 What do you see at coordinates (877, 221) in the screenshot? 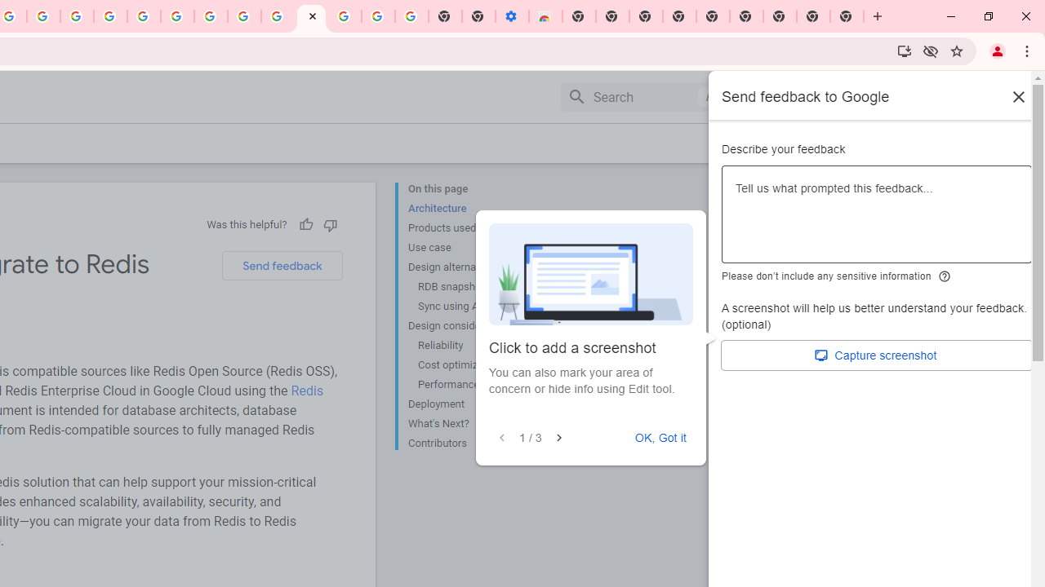
I see `Describe your feedback` at bounding box center [877, 221].